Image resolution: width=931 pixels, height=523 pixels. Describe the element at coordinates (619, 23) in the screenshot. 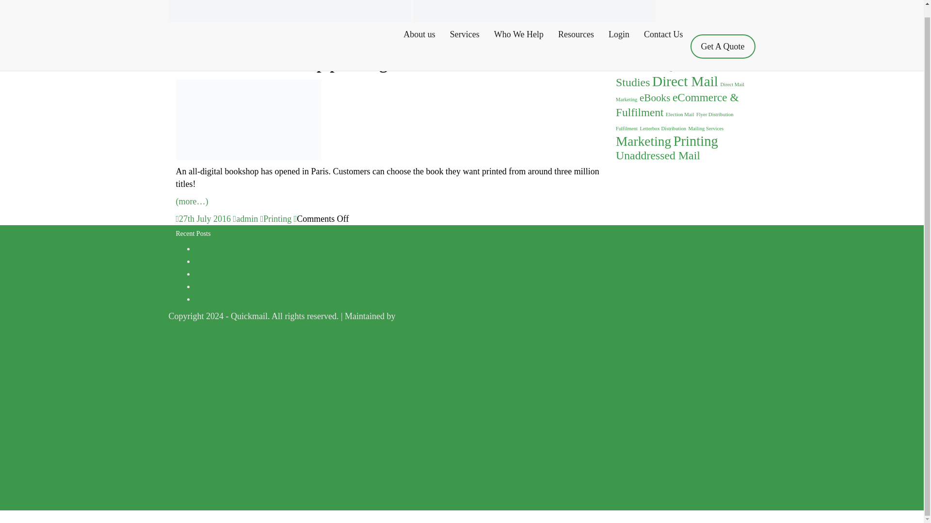

I see `Login` at that location.